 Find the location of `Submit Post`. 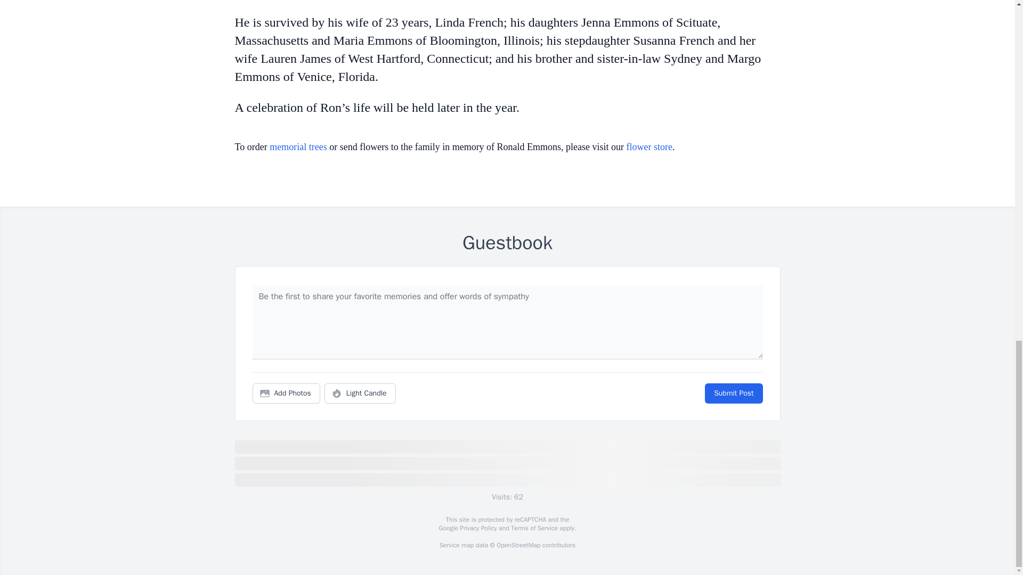

Submit Post is located at coordinates (733, 393).